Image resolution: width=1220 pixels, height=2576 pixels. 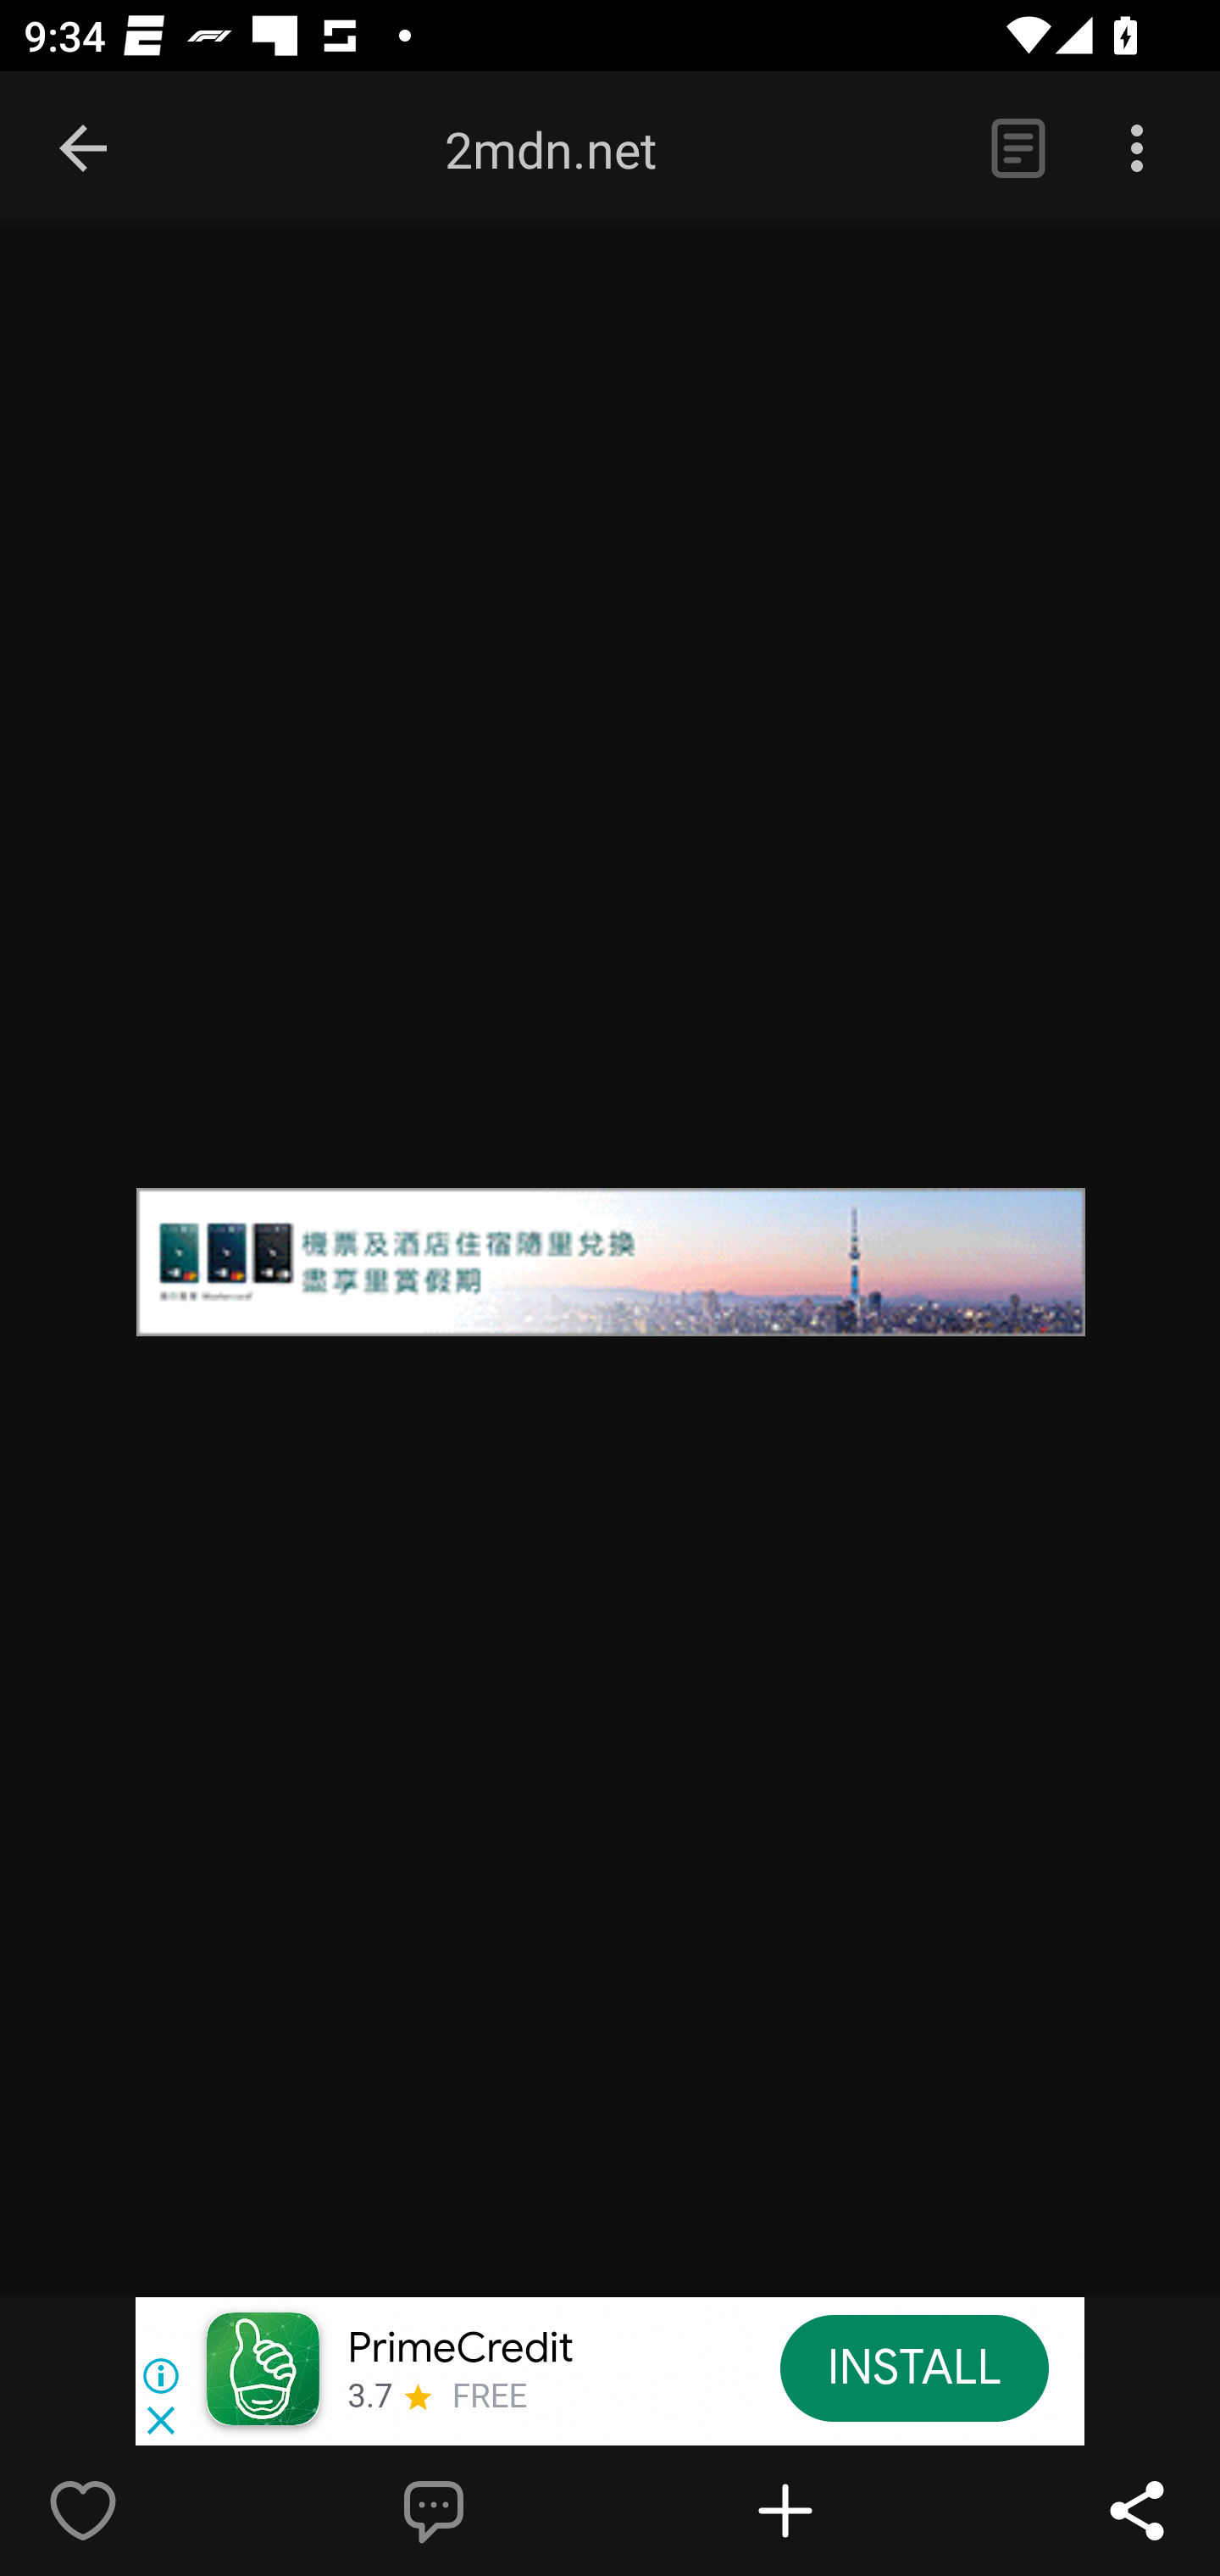 I want to click on Share, so click(x=1137, y=2510).